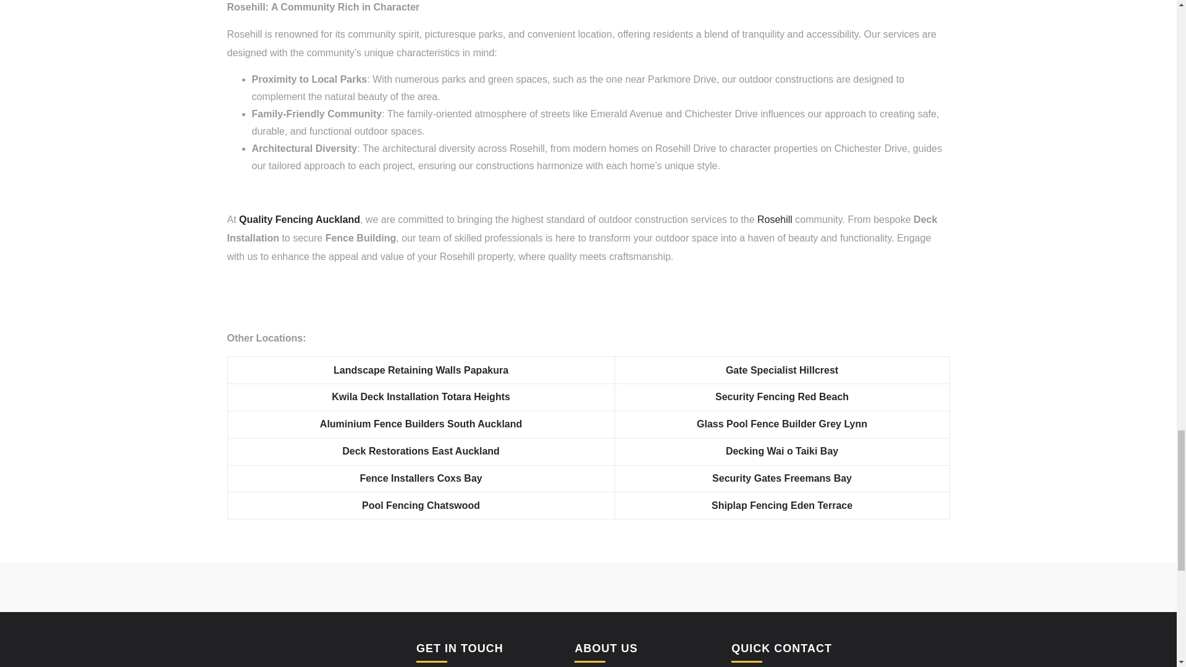 Image resolution: width=1186 pixels, height=667 pixels. What do you see at coordinates (782, 424) in the screenshot?
I see `Glass Pool Fence Builder Grey Lynn` at bounding box center [782, 424].